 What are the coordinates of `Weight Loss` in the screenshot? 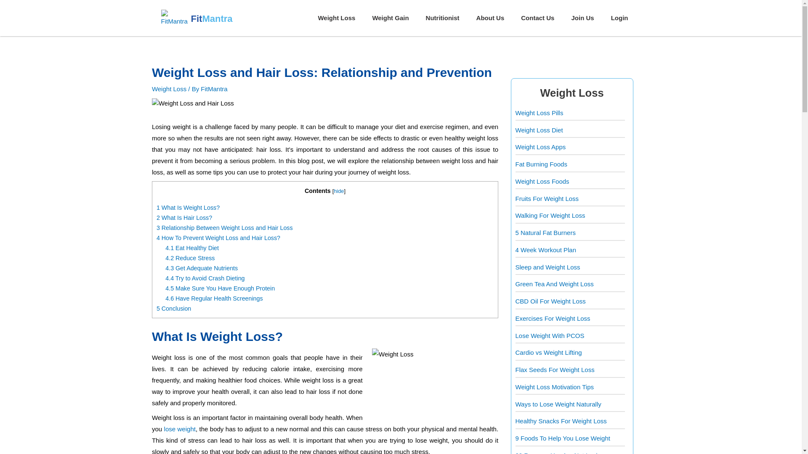 It's located at (337, 18).